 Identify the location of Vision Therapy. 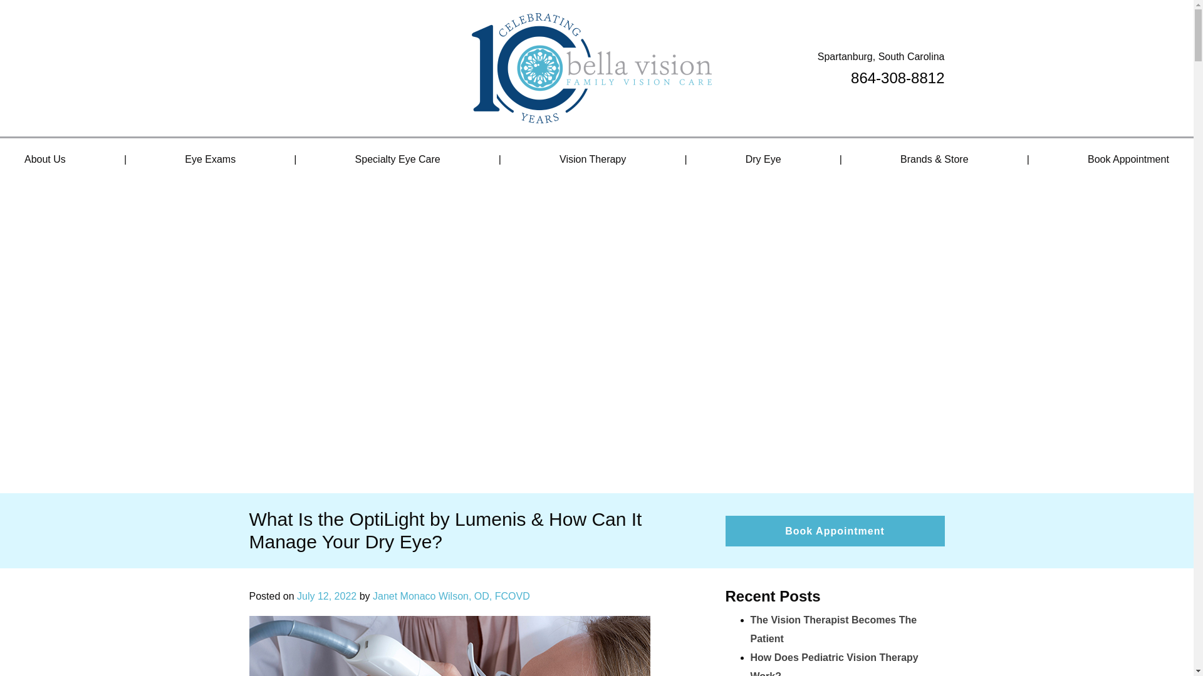
(593, 159).